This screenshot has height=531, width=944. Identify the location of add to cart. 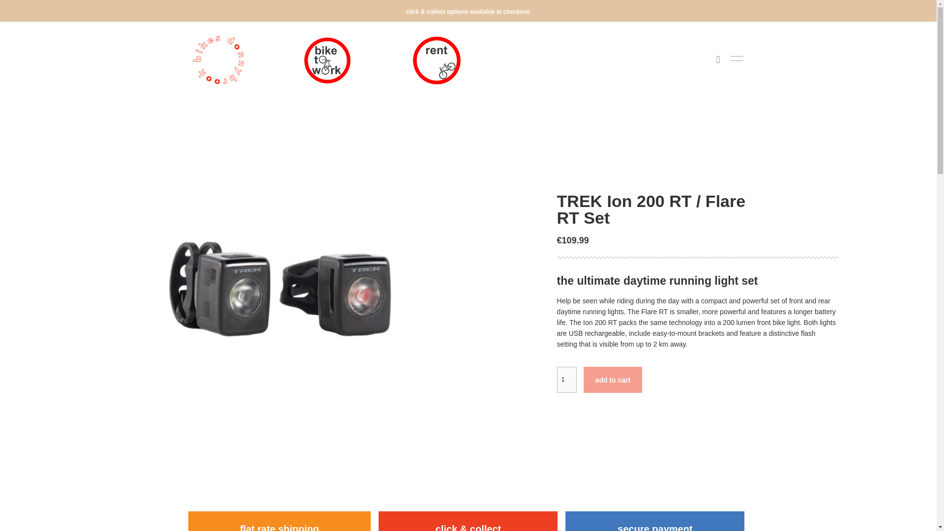
(613, 380).